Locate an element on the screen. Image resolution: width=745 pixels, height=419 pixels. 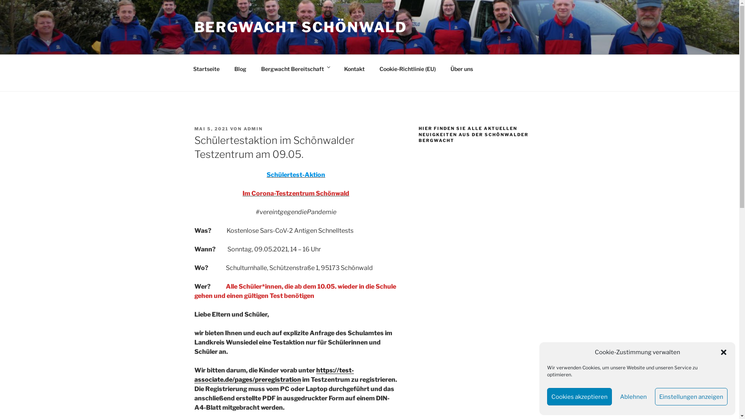
https://test-associate.de/pages/preregistration is located at coordinates (274, 375).